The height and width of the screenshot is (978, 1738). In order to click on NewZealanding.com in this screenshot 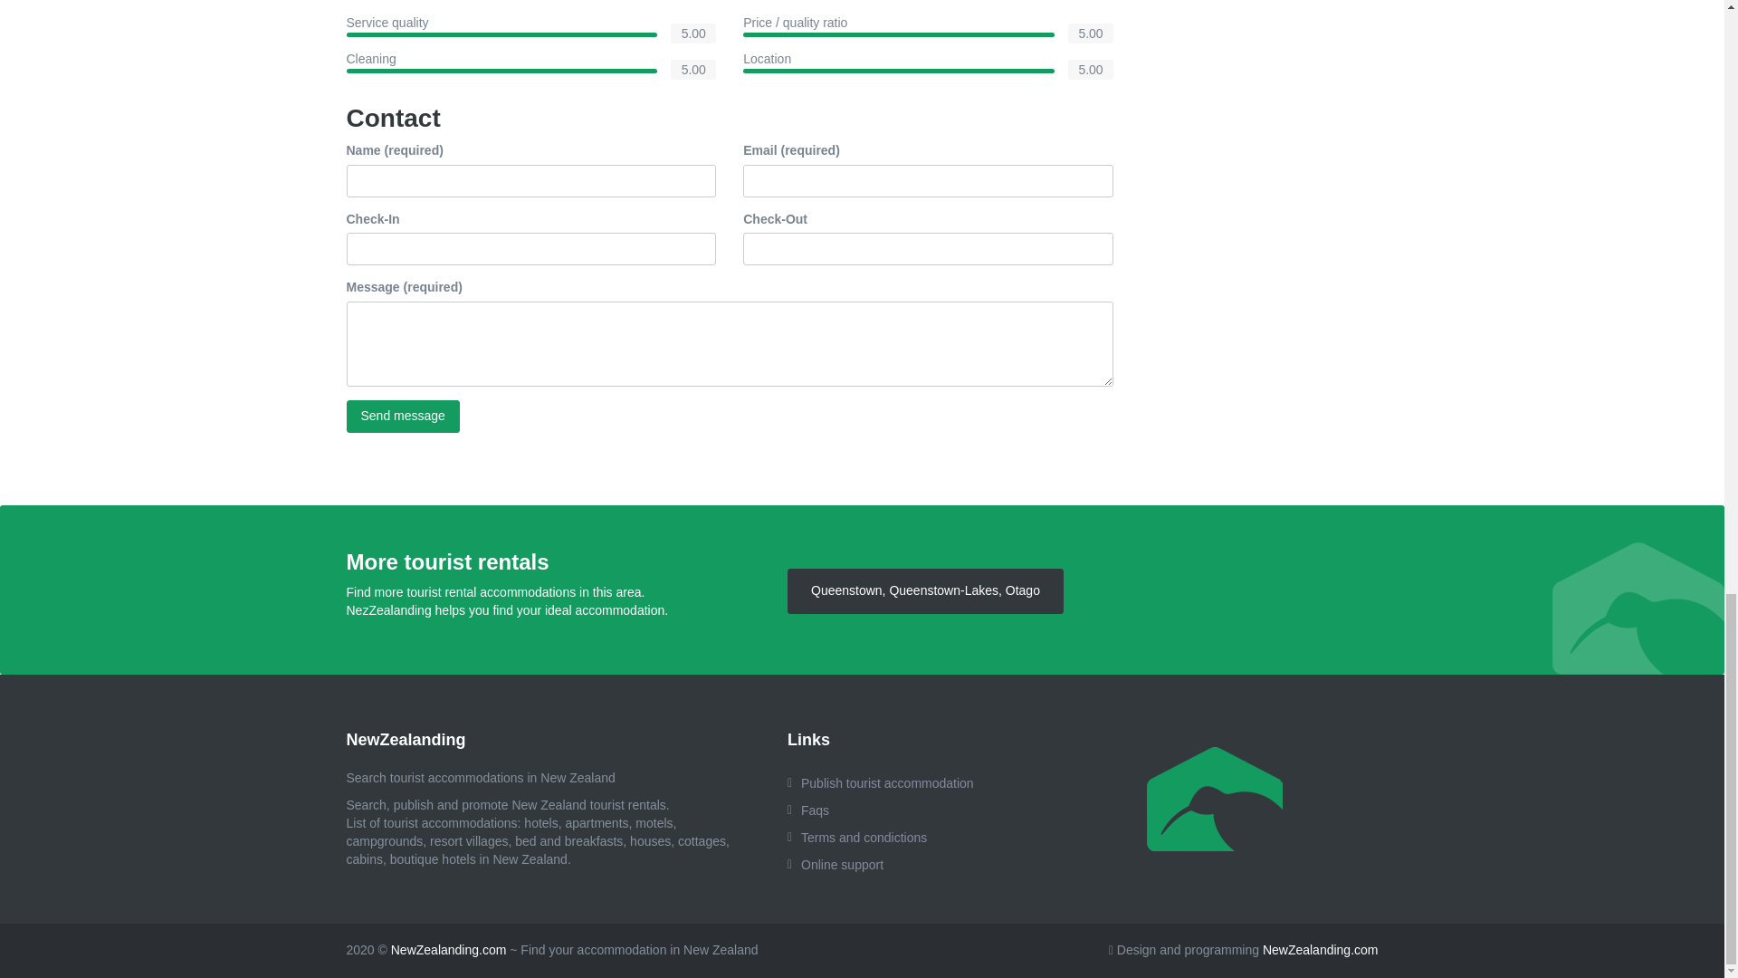, I will do `click(449, 950)`.